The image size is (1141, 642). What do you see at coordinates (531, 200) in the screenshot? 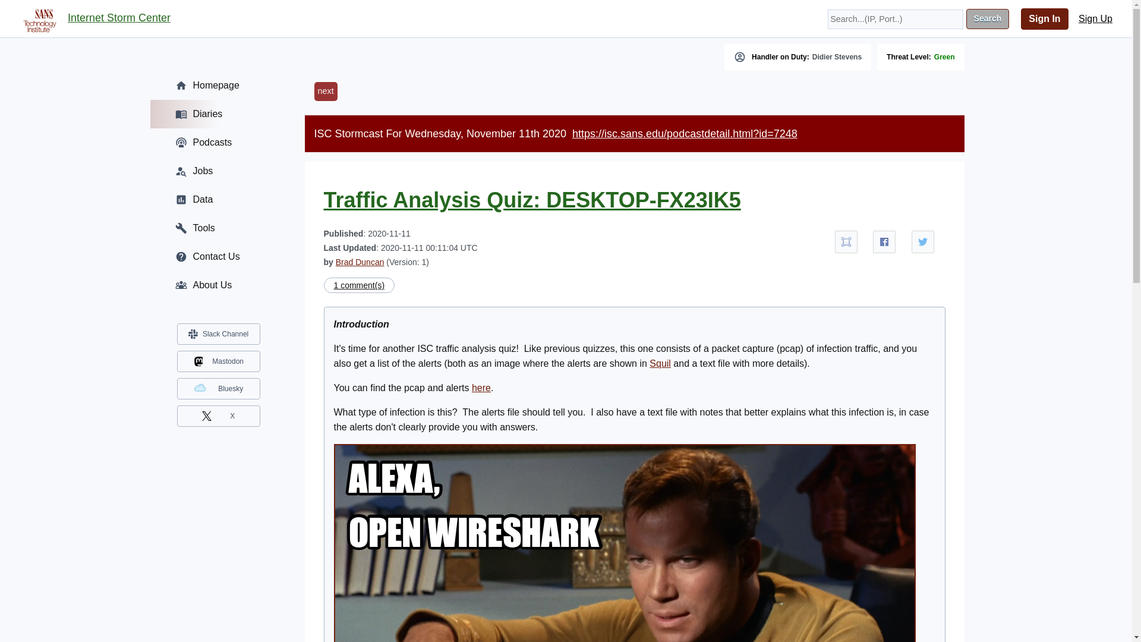
I see `Traffic Analysis Quiz: DESKTOP-FX23IK5` at bounding box center [531, 200].